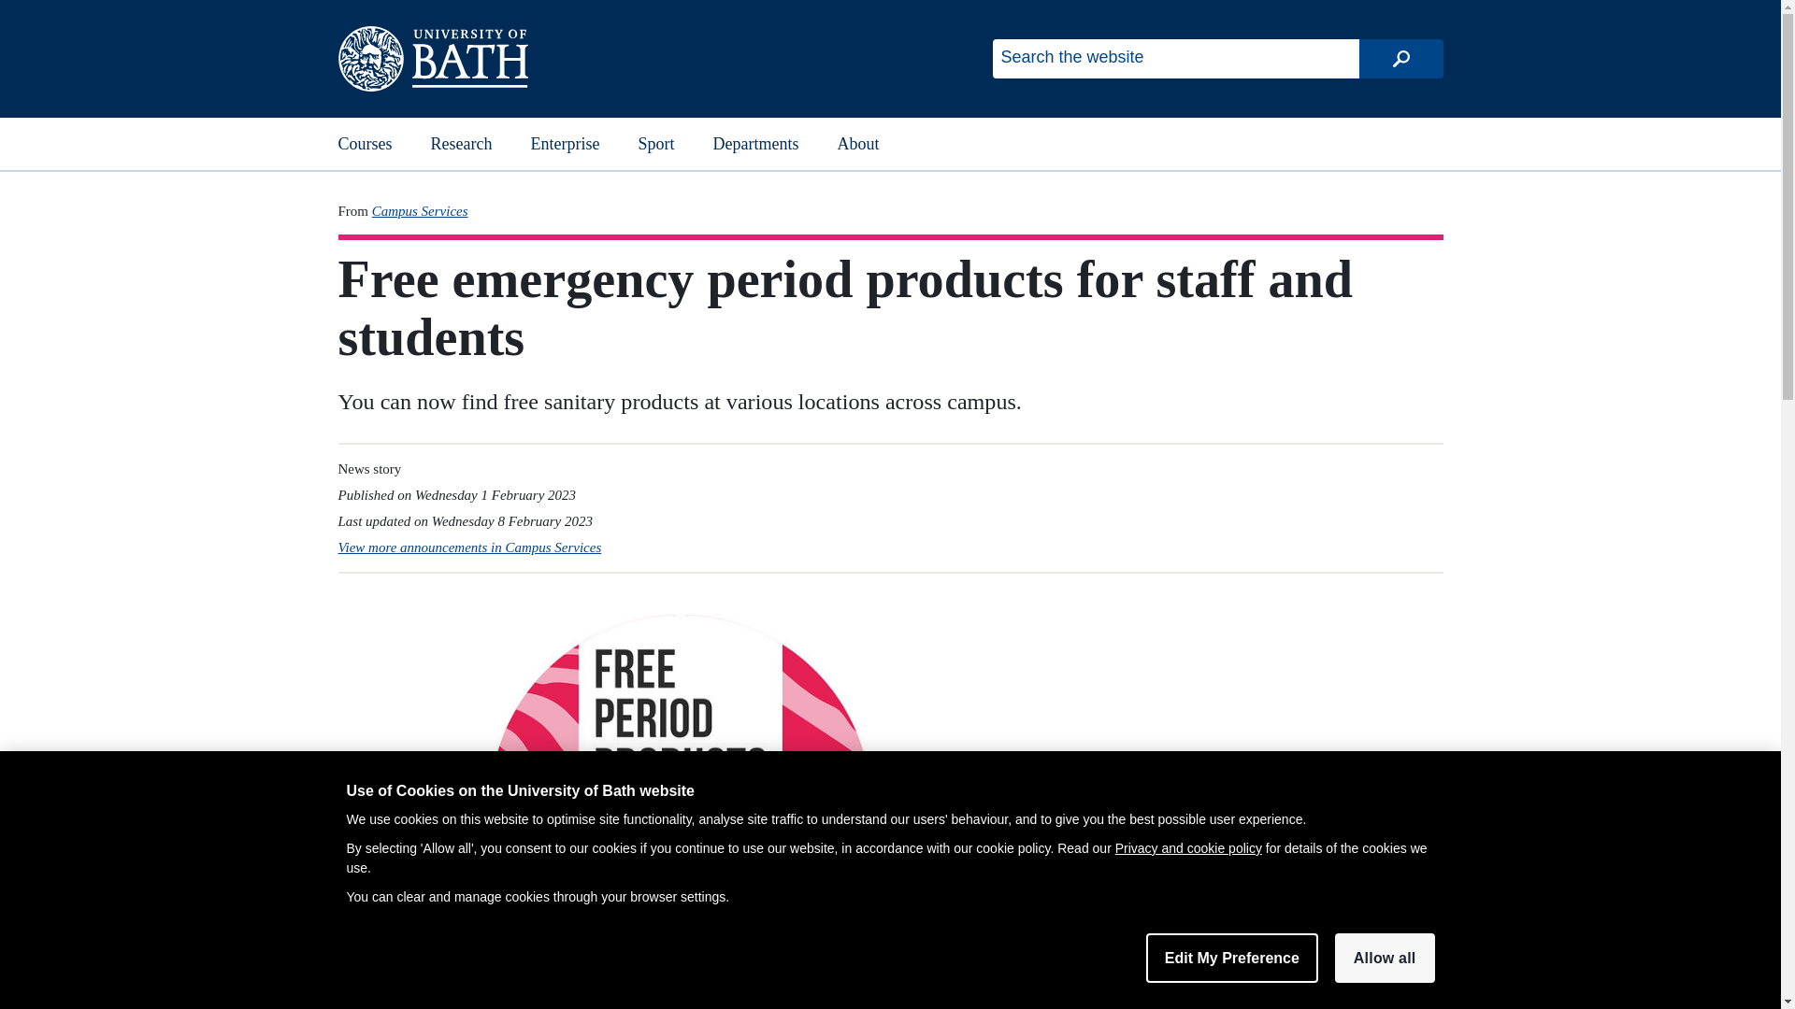 The image size is (1795, 1009). Describe the element at coordinates (858, 144) in the screenshot. I see `About` at that location.